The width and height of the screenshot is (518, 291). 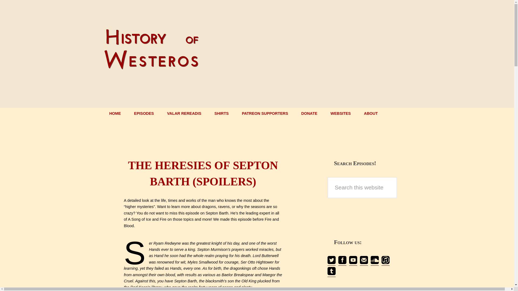 What do you see at coordinates (115, 114) in the screenshot?
I see `HOME` at bounding box center [115, 114].